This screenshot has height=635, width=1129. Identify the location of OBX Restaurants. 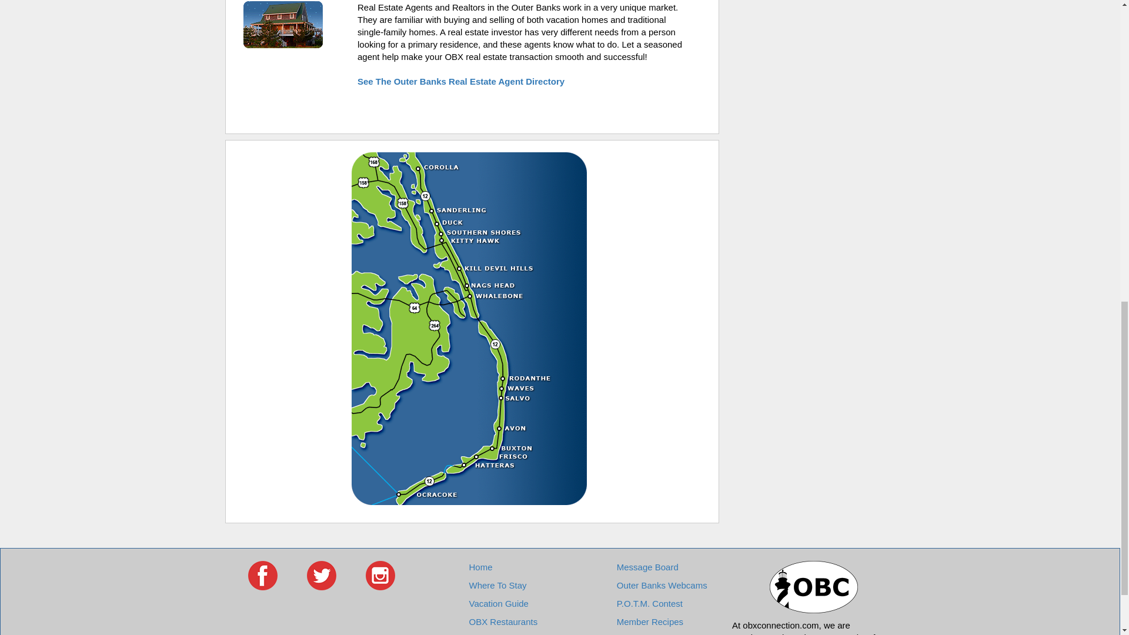
(502, 621).